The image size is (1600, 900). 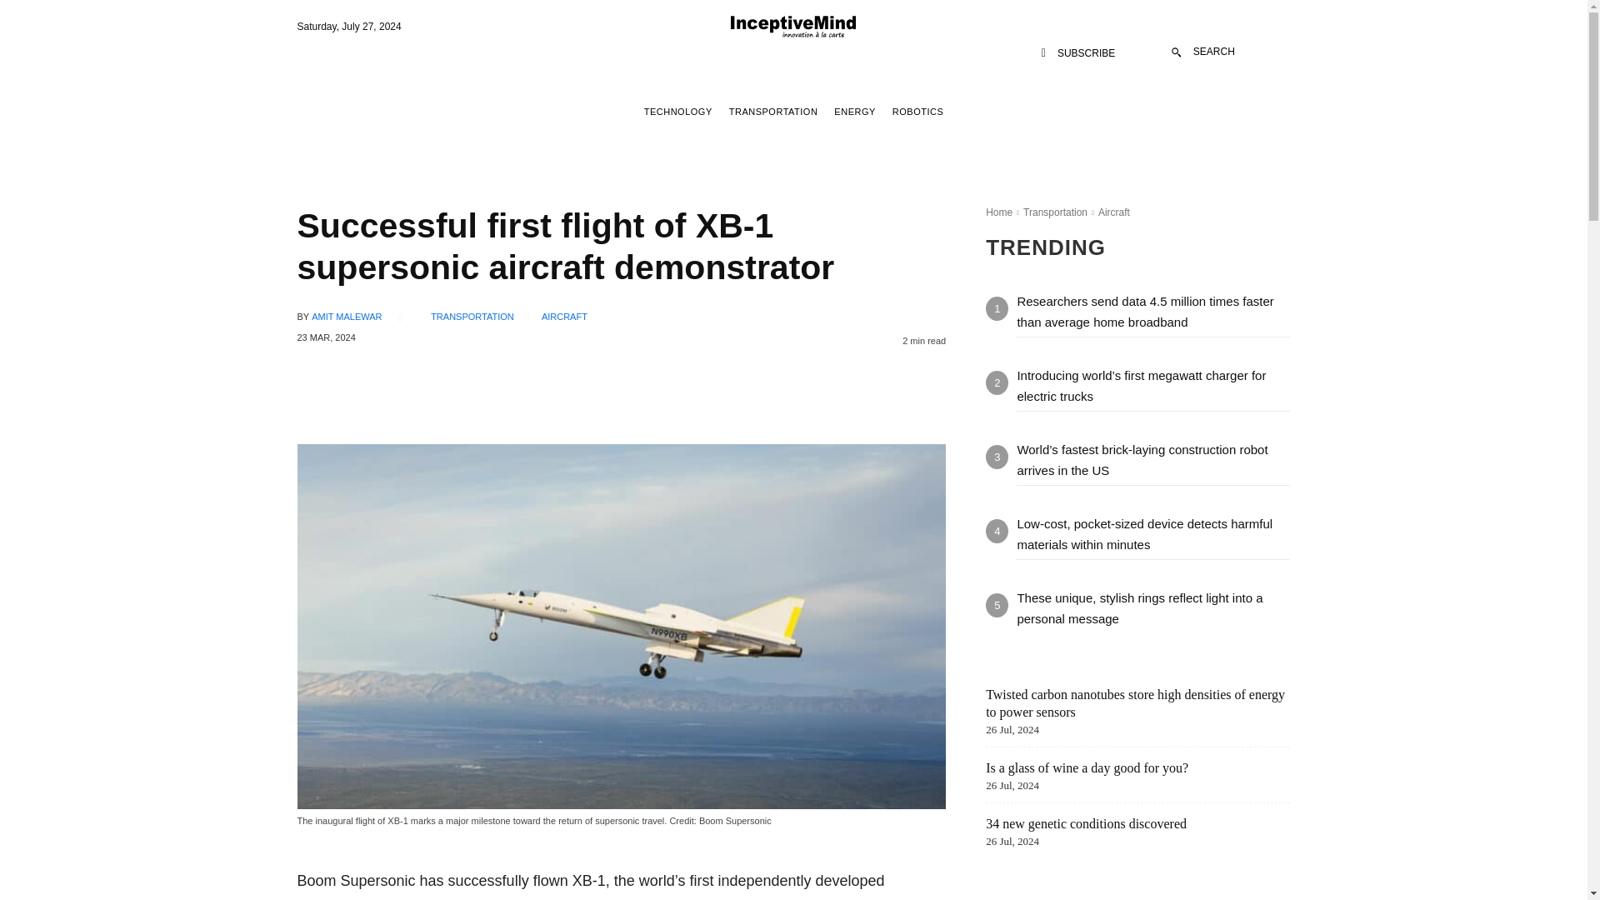 What do you see at coordinates (564, 317) in the screenshot?
I see `AIRCRAFT` at bounding box center [564, 317].